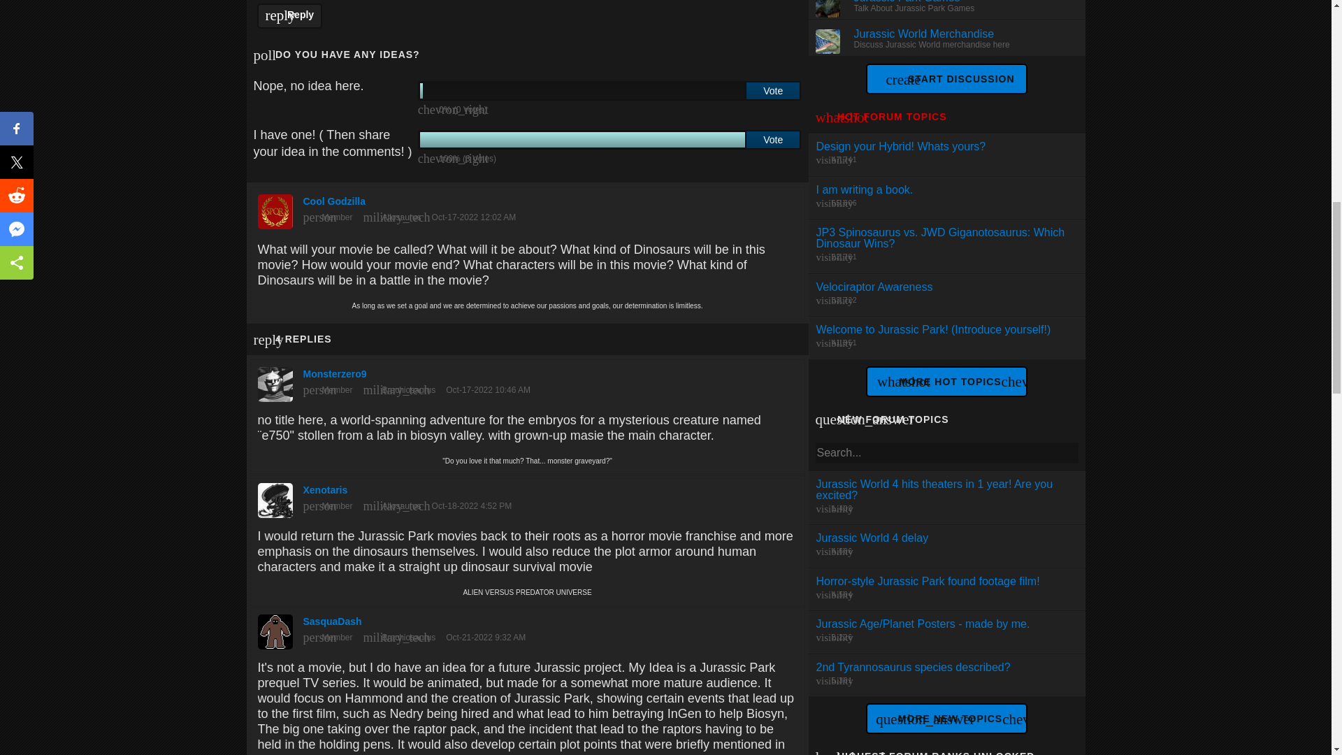  What do you see at coordinates (527, 628) in the screenshot?
I see `SasquaDash` at bounding box center [527, 628].